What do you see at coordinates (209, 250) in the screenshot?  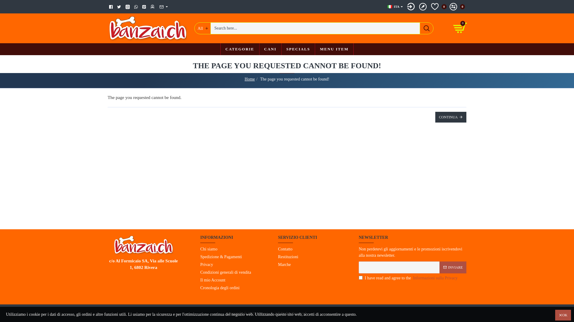 I see `Chi siamo` at bounding box center [209, 250].